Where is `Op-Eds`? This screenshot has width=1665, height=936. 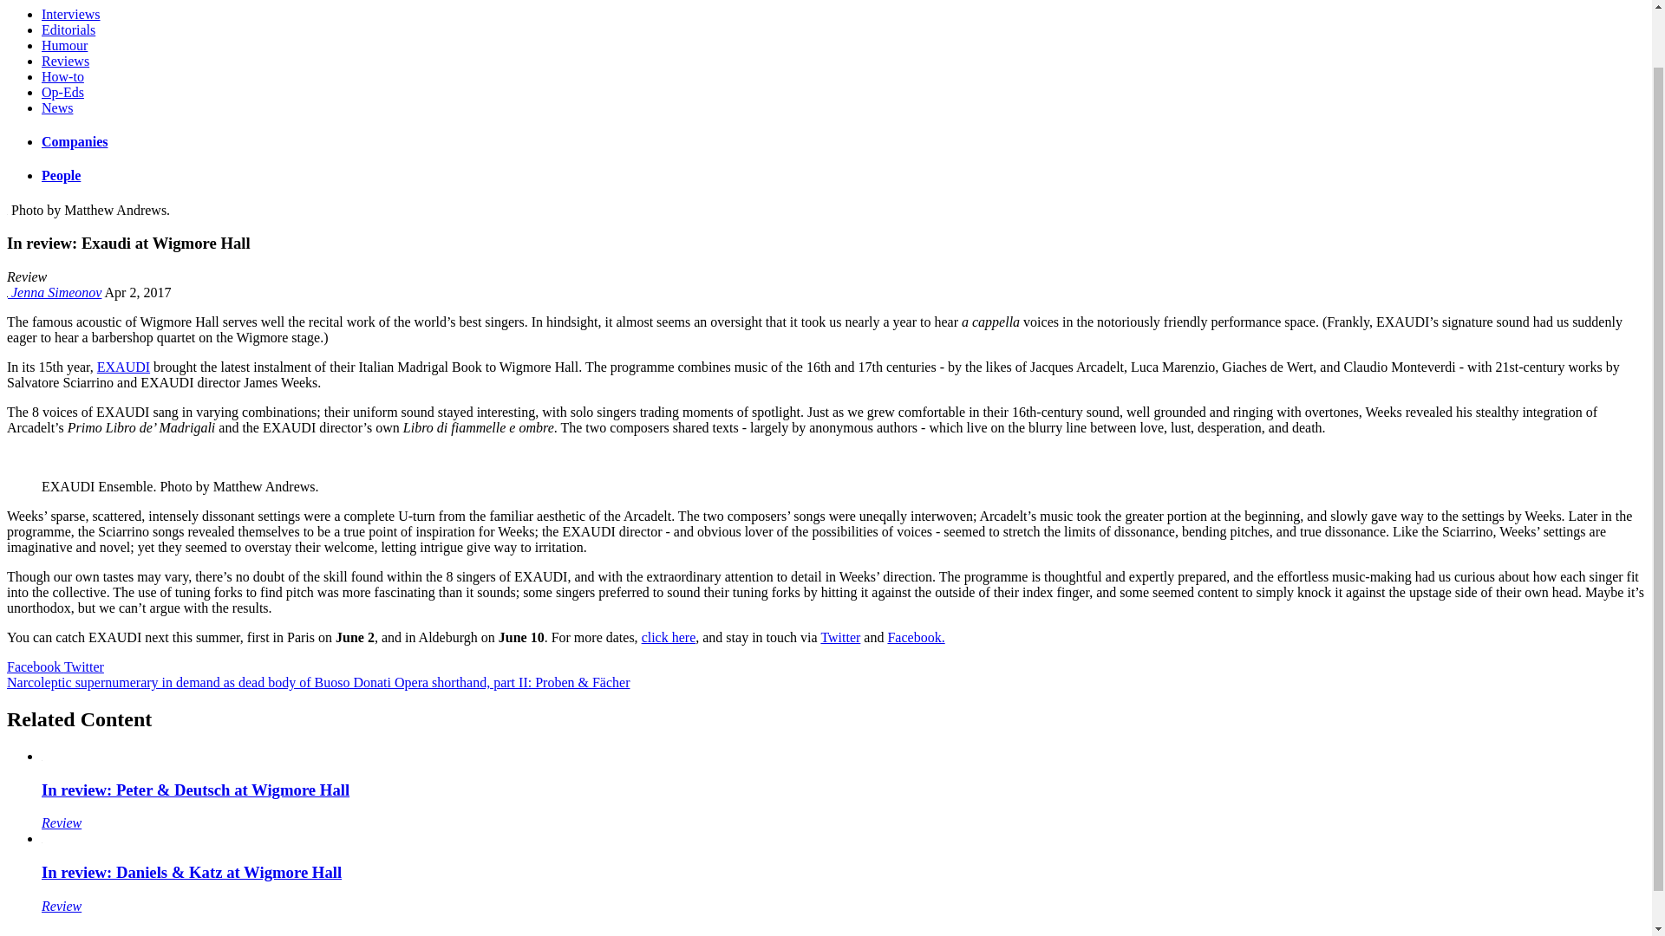 Op-Eds is located at coordinates (62, 92).